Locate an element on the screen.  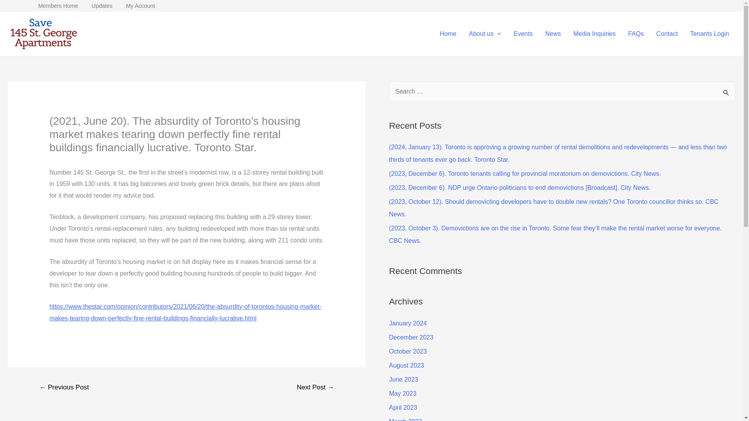
Contact is located at coordinates (667, 34).